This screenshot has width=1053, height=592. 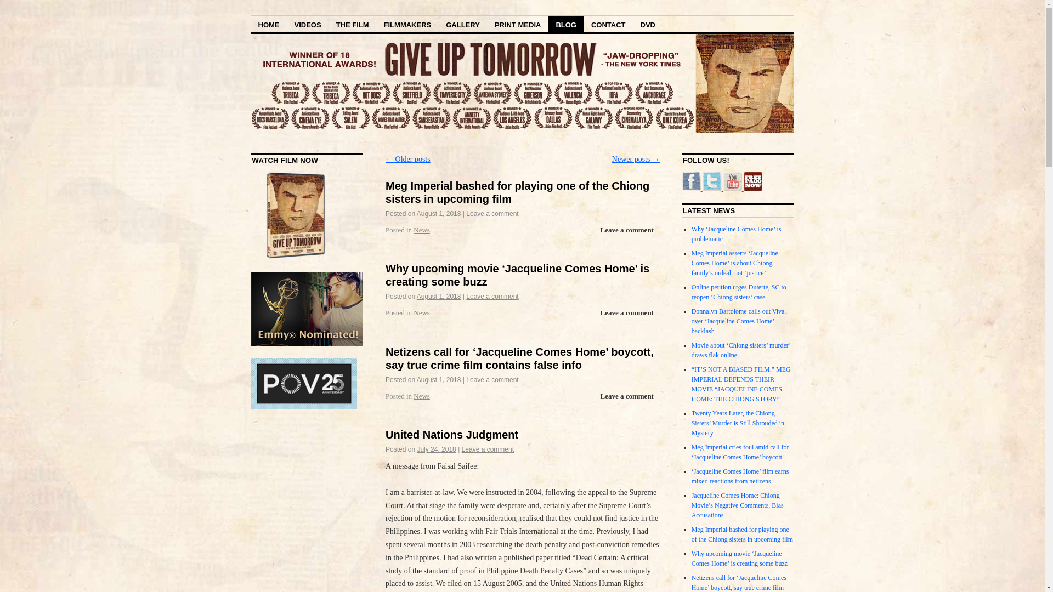 What do you see at coordinates (492, 379) in the screenshot?
I see `Leave a comment` at bounding box center [492, 379].